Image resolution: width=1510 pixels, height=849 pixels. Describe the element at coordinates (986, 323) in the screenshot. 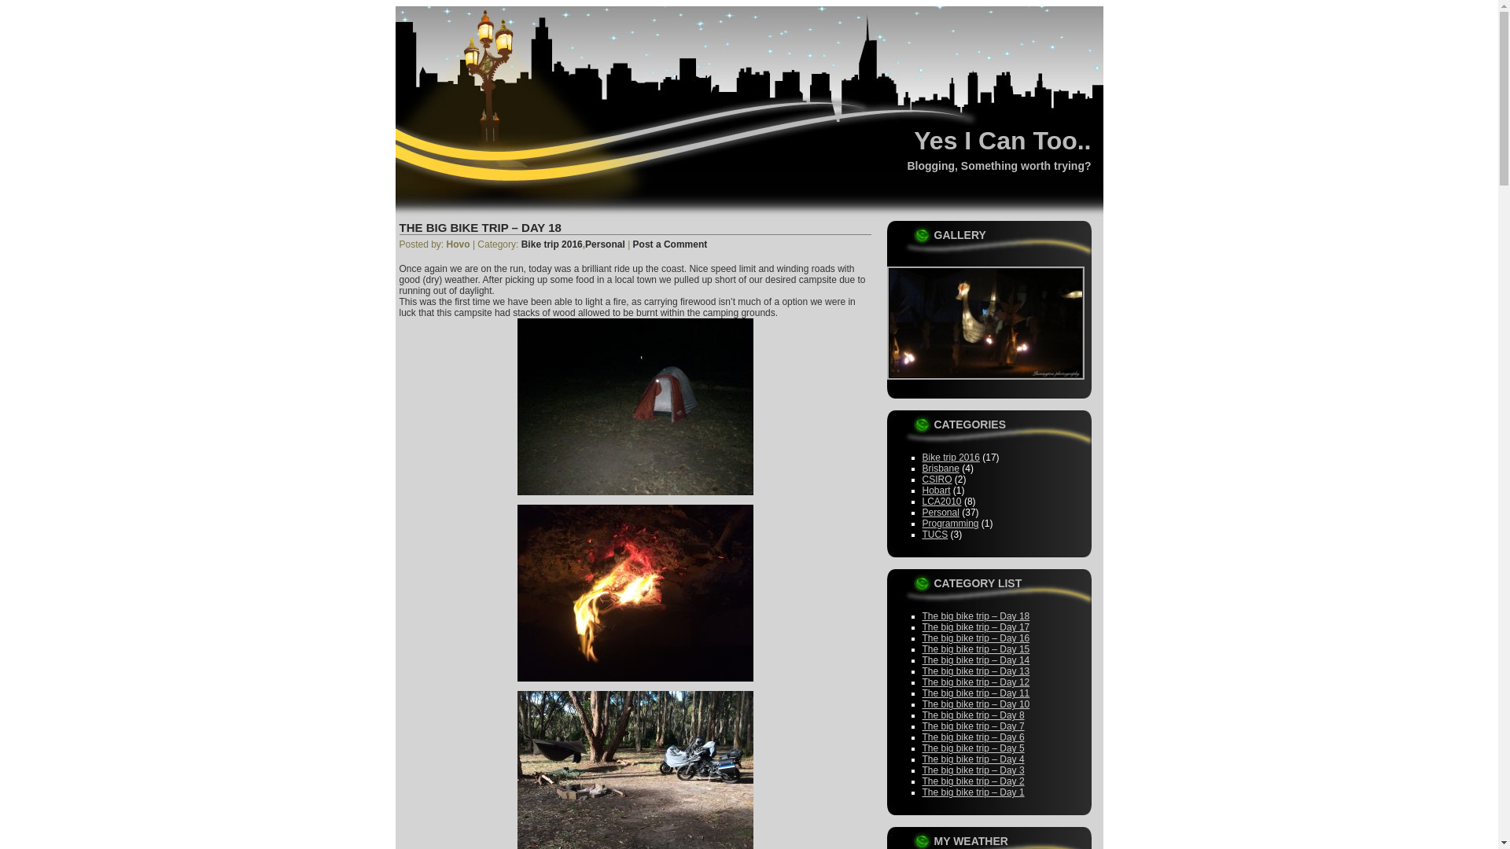

I see `DSC02627` at that location.